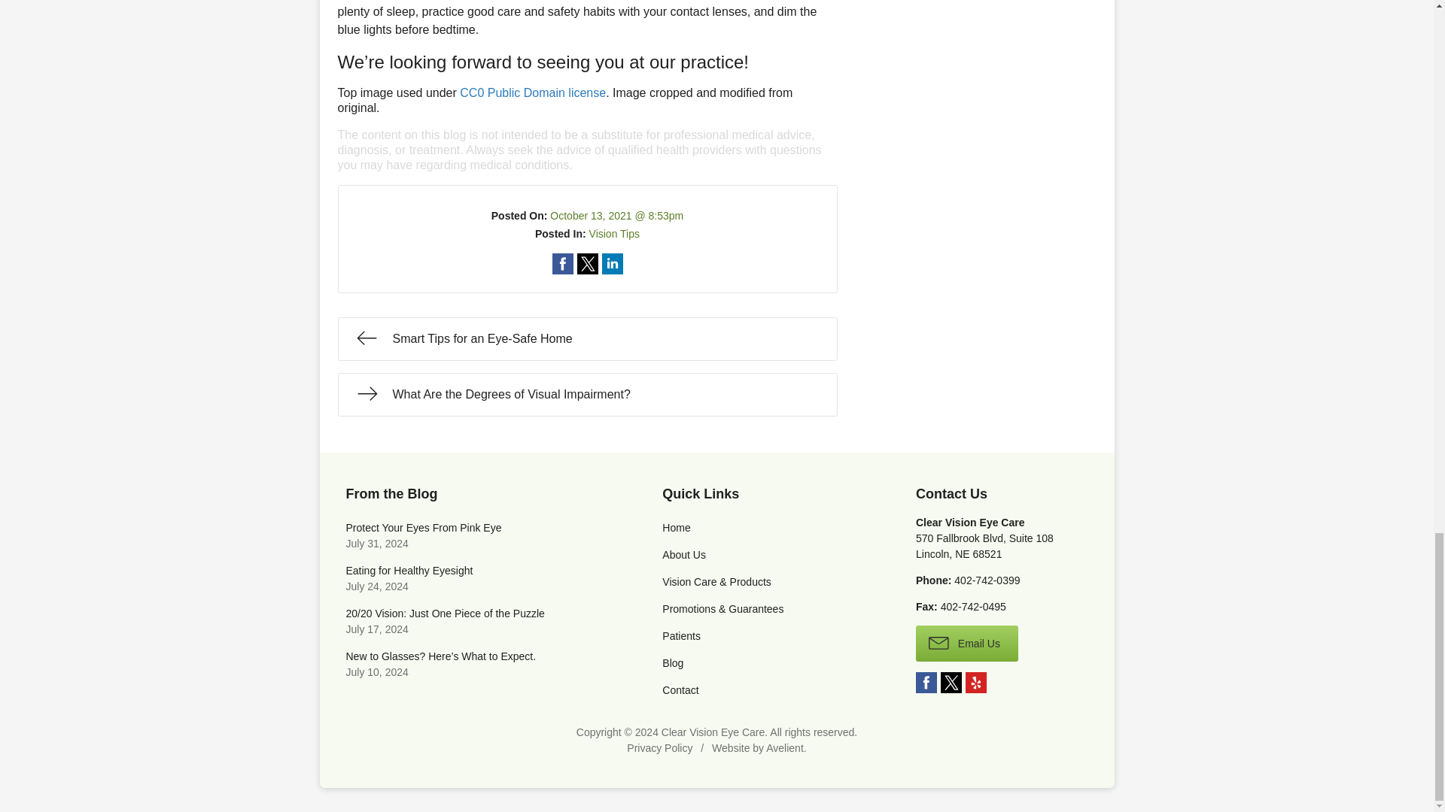  I want to click on Vision Tips, so click(614, 233).